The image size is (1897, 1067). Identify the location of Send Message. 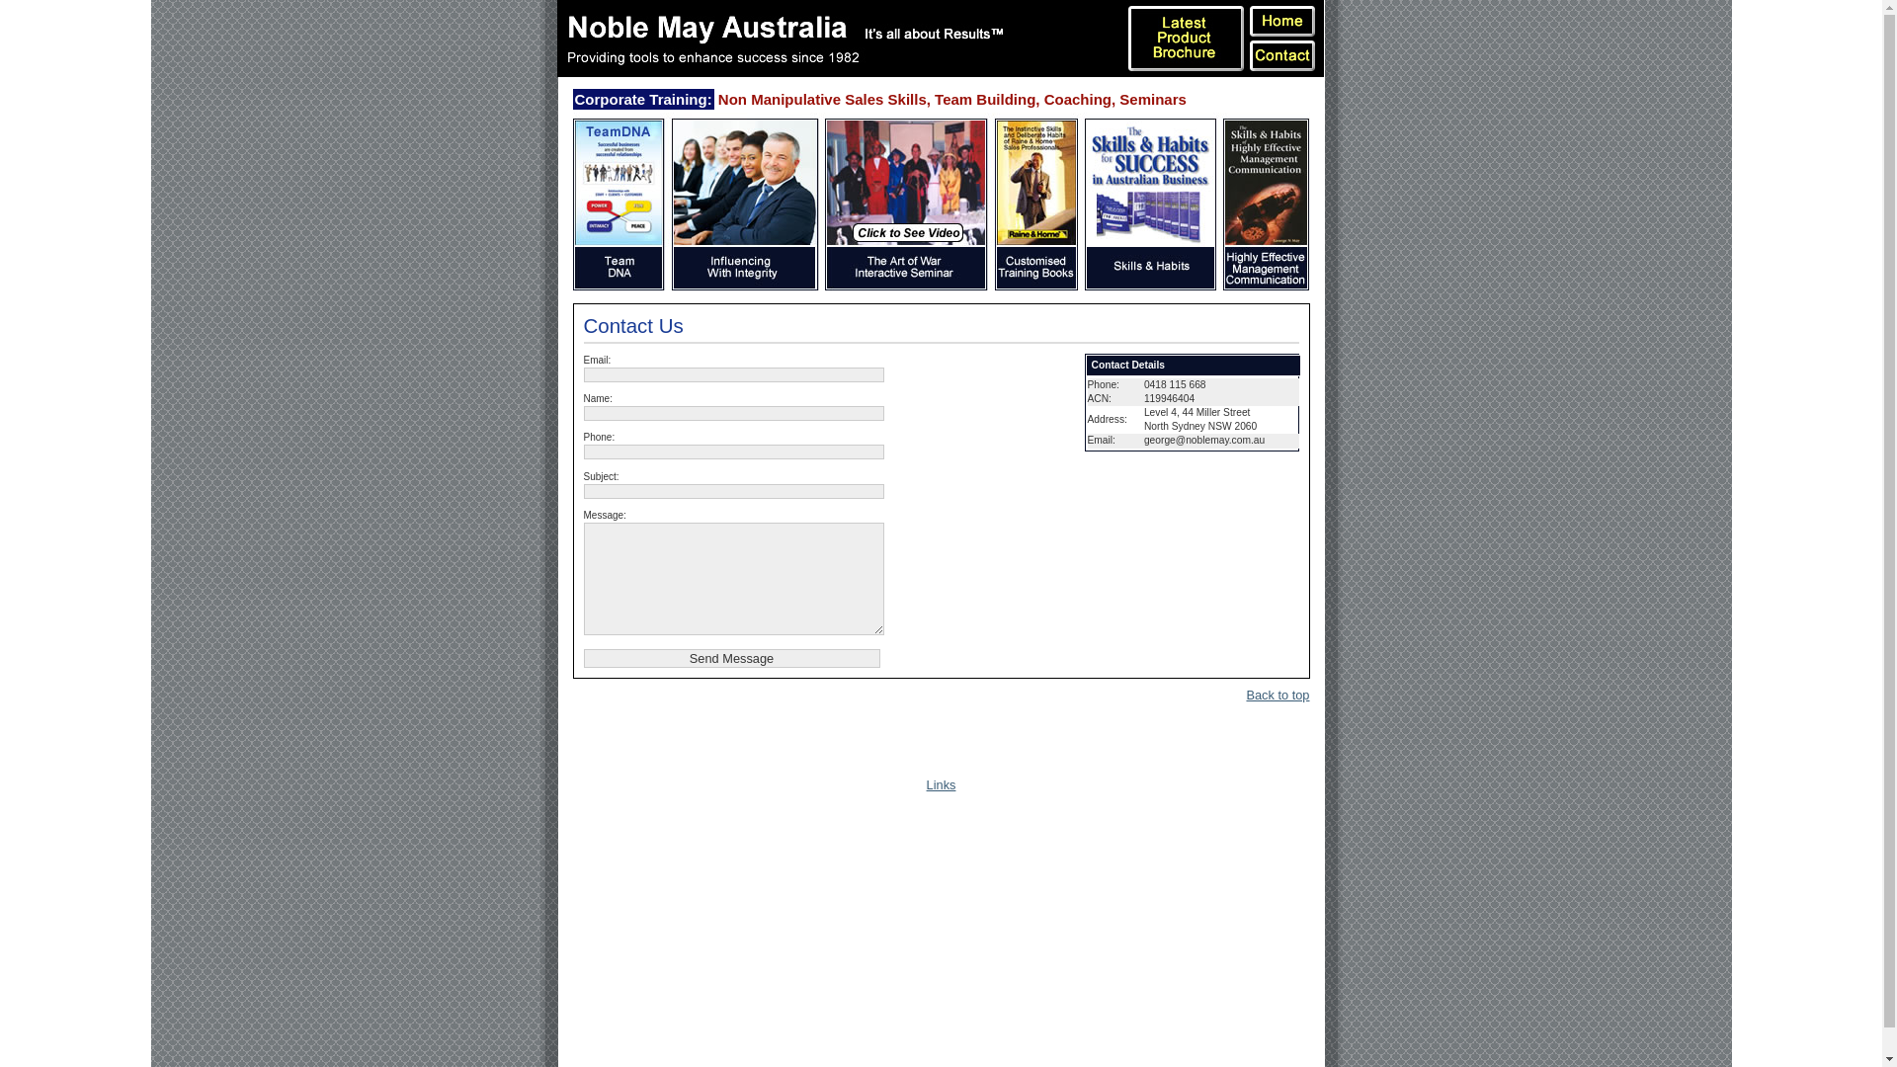
(731, 658).